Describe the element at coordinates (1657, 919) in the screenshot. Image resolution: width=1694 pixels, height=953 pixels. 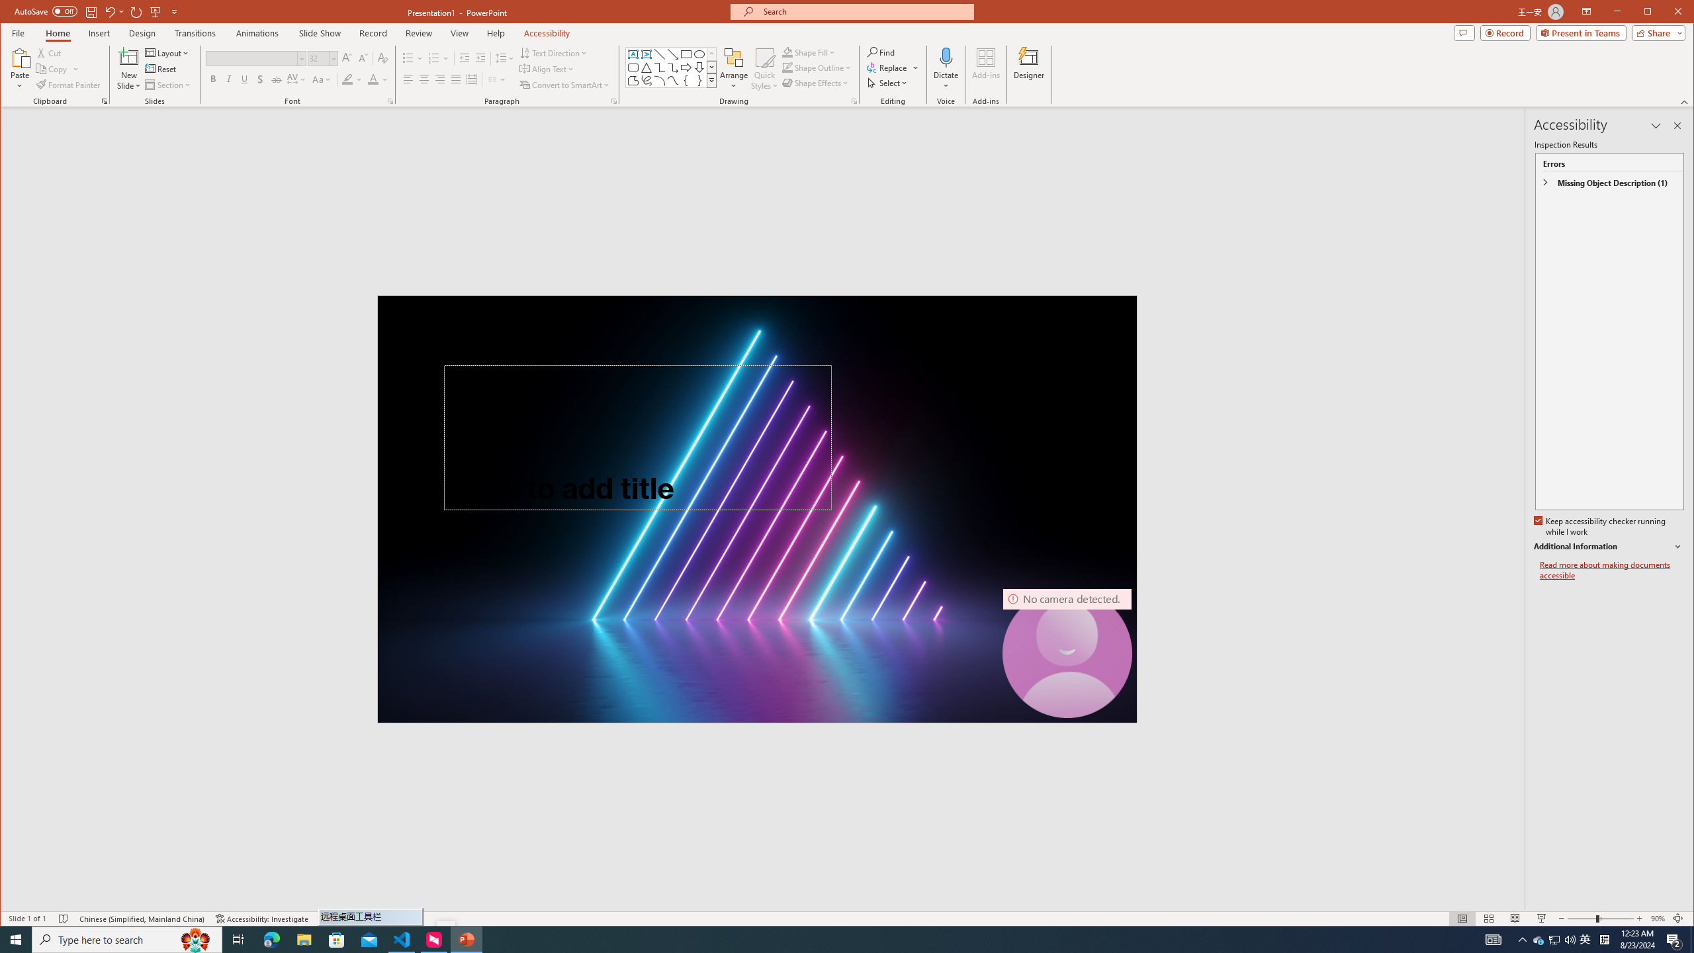
I see `Zoom 90%` at that location.